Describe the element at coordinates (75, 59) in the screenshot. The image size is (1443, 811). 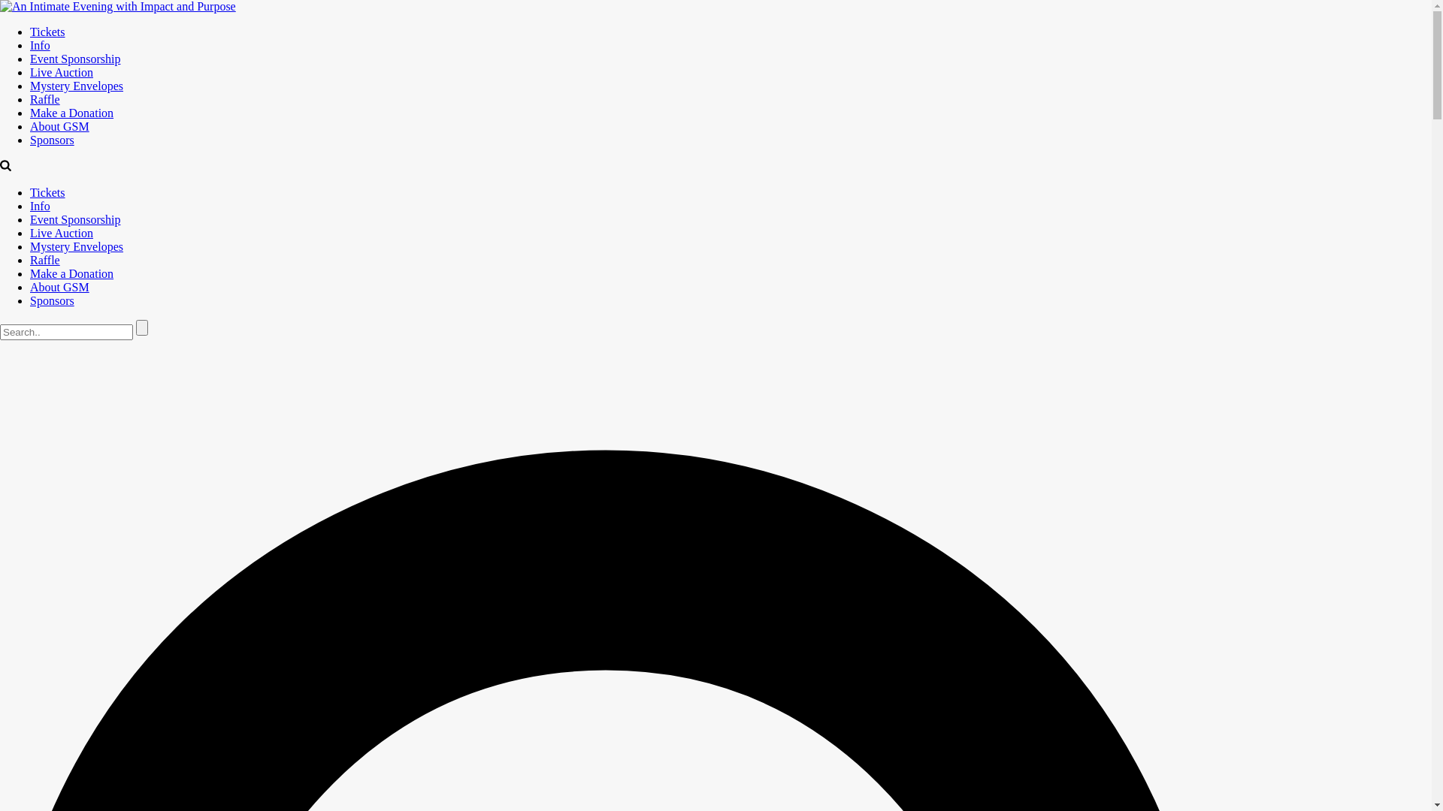
I see `Event Sponsorship` at that location.